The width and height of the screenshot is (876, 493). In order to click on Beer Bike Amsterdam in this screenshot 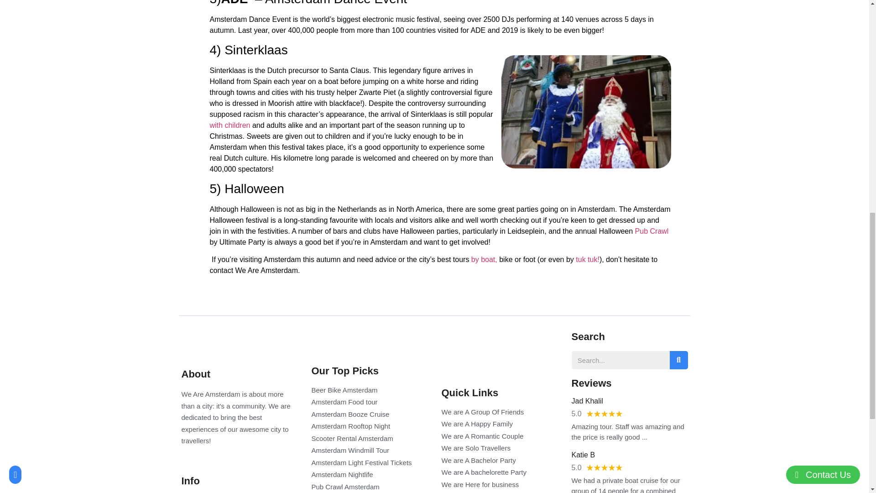, I will do `click(369, 390)`.